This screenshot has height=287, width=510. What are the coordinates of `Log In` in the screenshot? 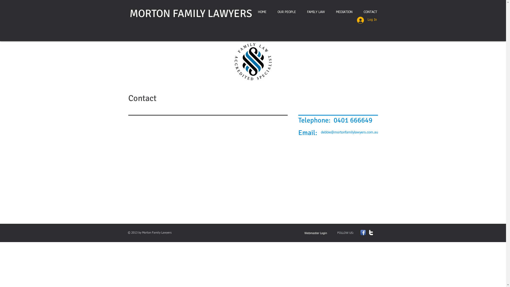 It's located at (367, 20).